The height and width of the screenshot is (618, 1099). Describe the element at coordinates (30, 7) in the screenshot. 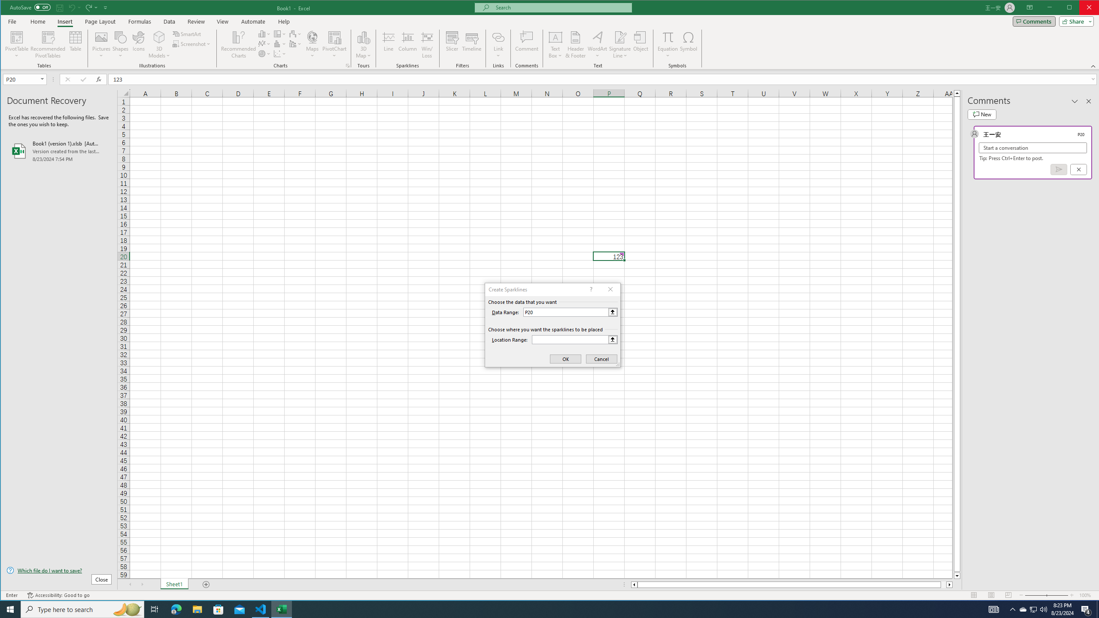

I see `AutoSave` at that location.